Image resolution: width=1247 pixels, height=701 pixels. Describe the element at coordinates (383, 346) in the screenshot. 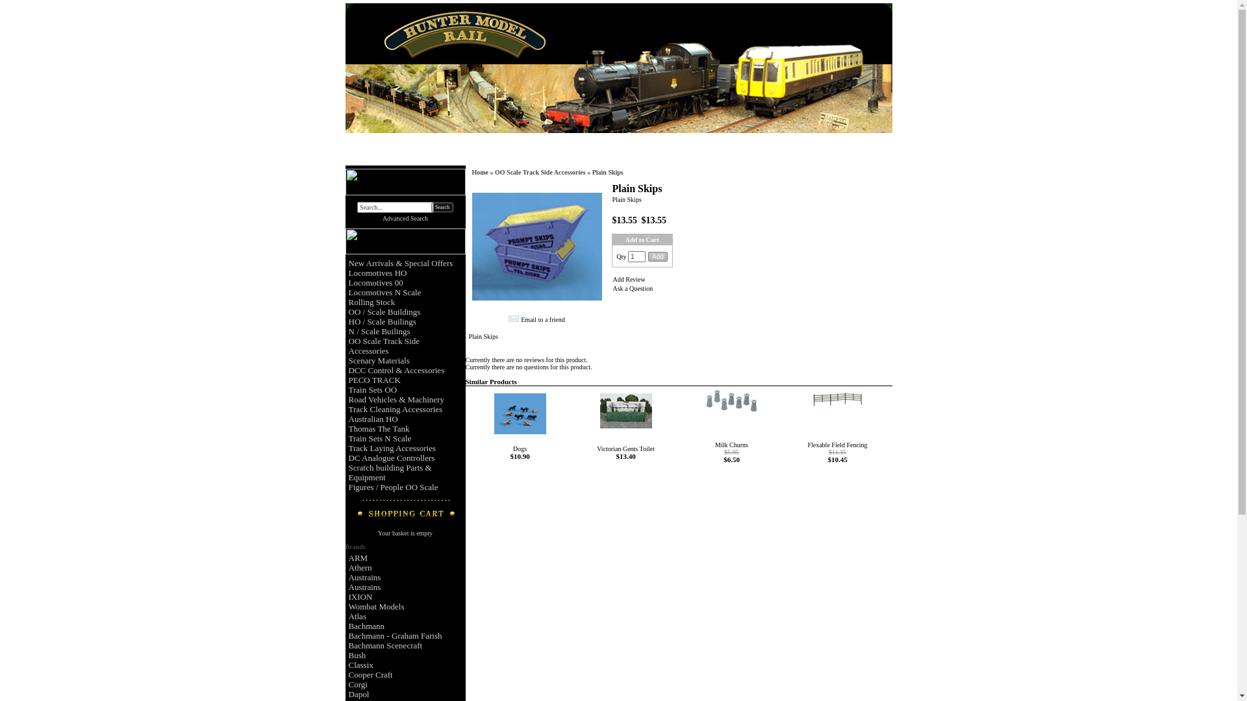

I see `OO Scale Track Side Accessories` at that location.